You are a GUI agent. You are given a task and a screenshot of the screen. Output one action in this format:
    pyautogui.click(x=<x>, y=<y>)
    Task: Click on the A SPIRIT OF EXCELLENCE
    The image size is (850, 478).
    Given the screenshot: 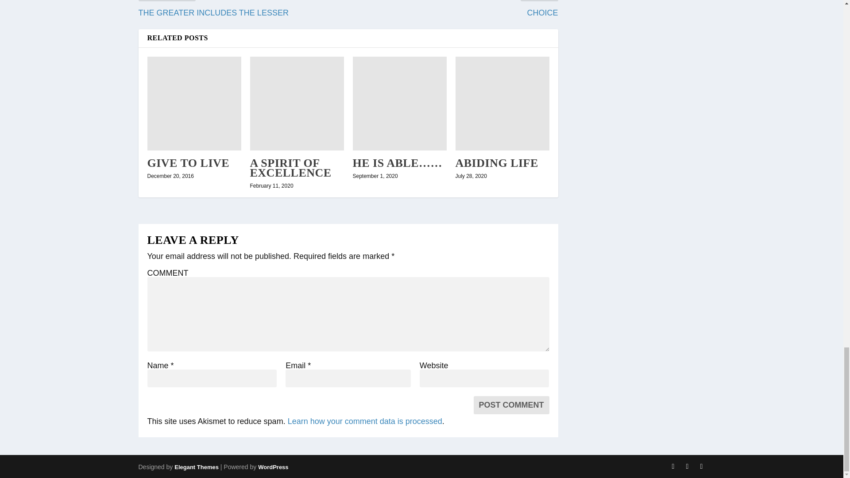 What is the action you would take?
    pyautogui.click(x=290, y=168)
    